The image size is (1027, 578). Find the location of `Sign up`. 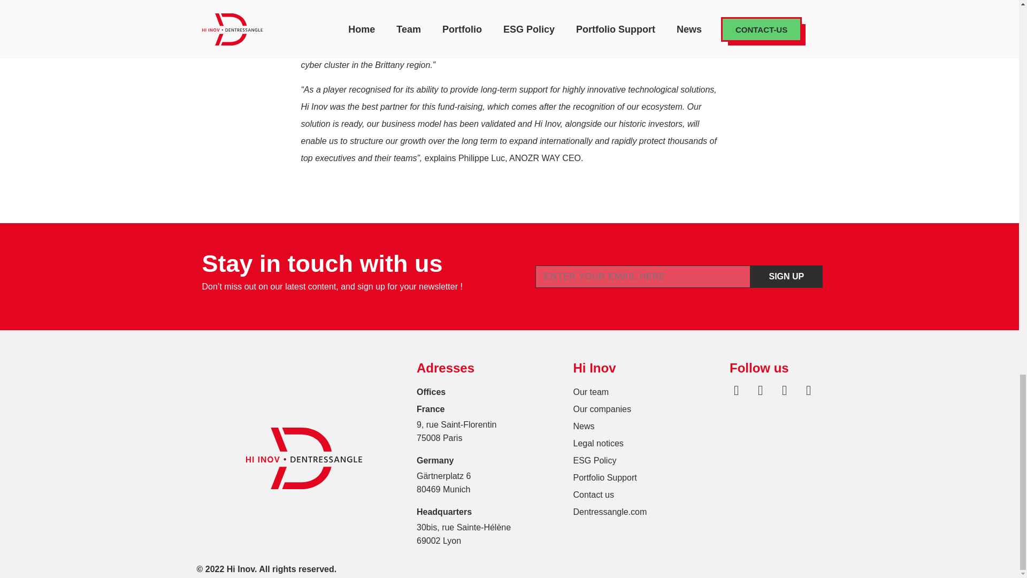

Sign up is located at coordinates (786, 276).